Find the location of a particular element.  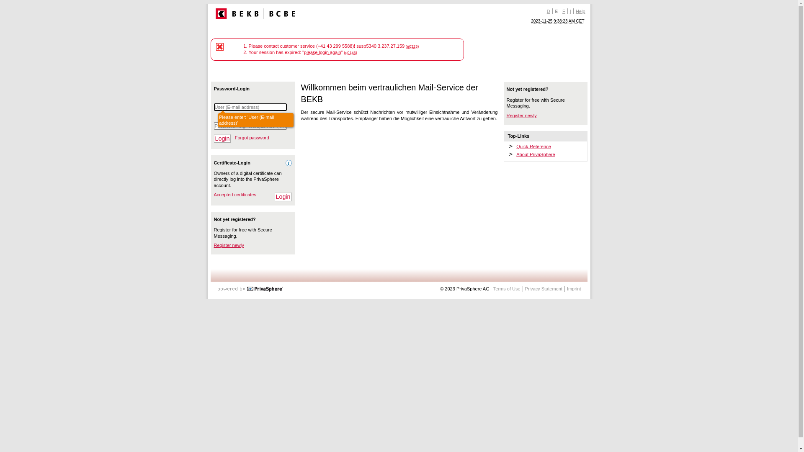

Register newly is located at coordinates (522, 116).